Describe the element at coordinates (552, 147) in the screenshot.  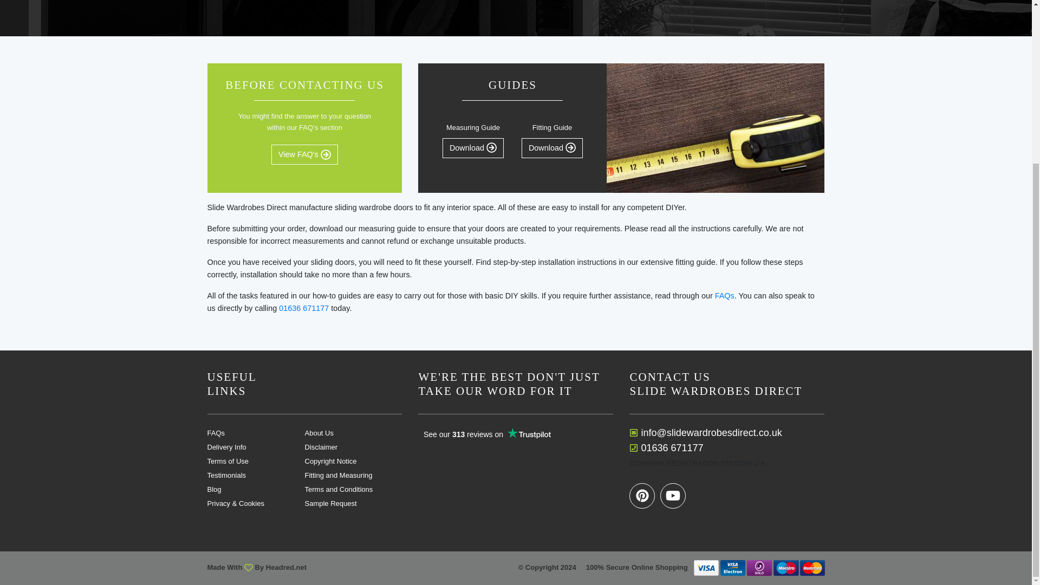
I see `Download` at that location.